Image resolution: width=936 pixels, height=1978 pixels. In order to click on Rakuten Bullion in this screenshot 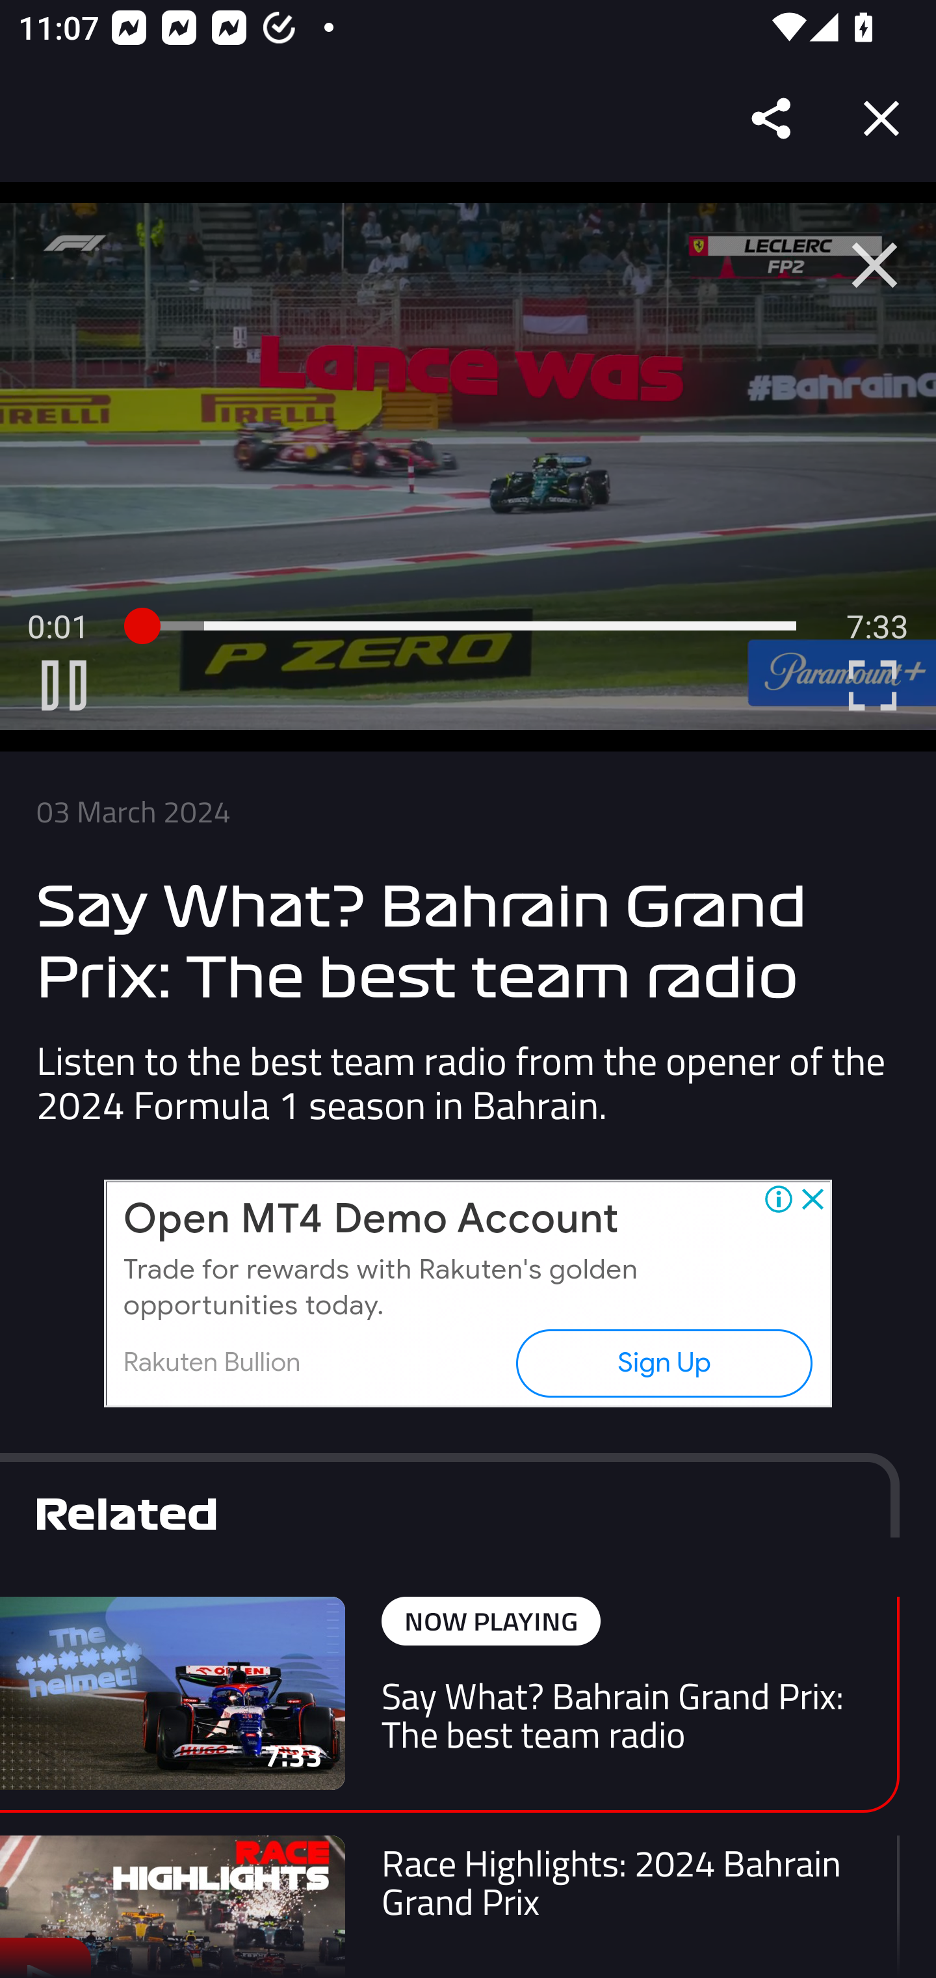, I will do `click(212, 1362)`.